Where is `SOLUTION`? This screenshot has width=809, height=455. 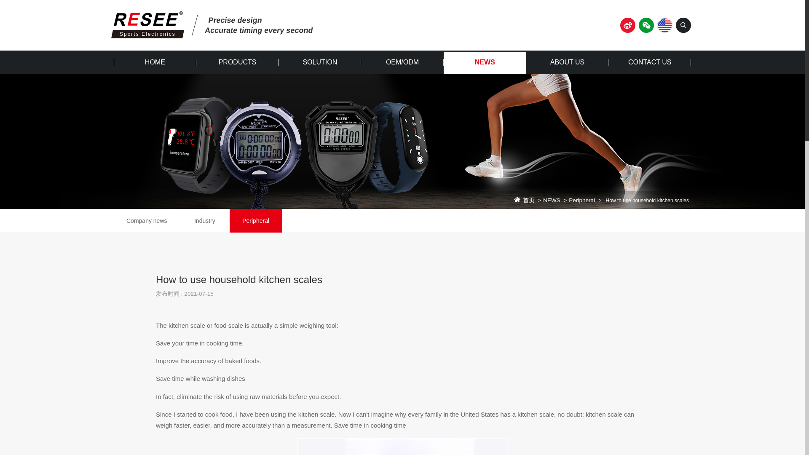
SOLUTION is located at coordinates (319, 62).